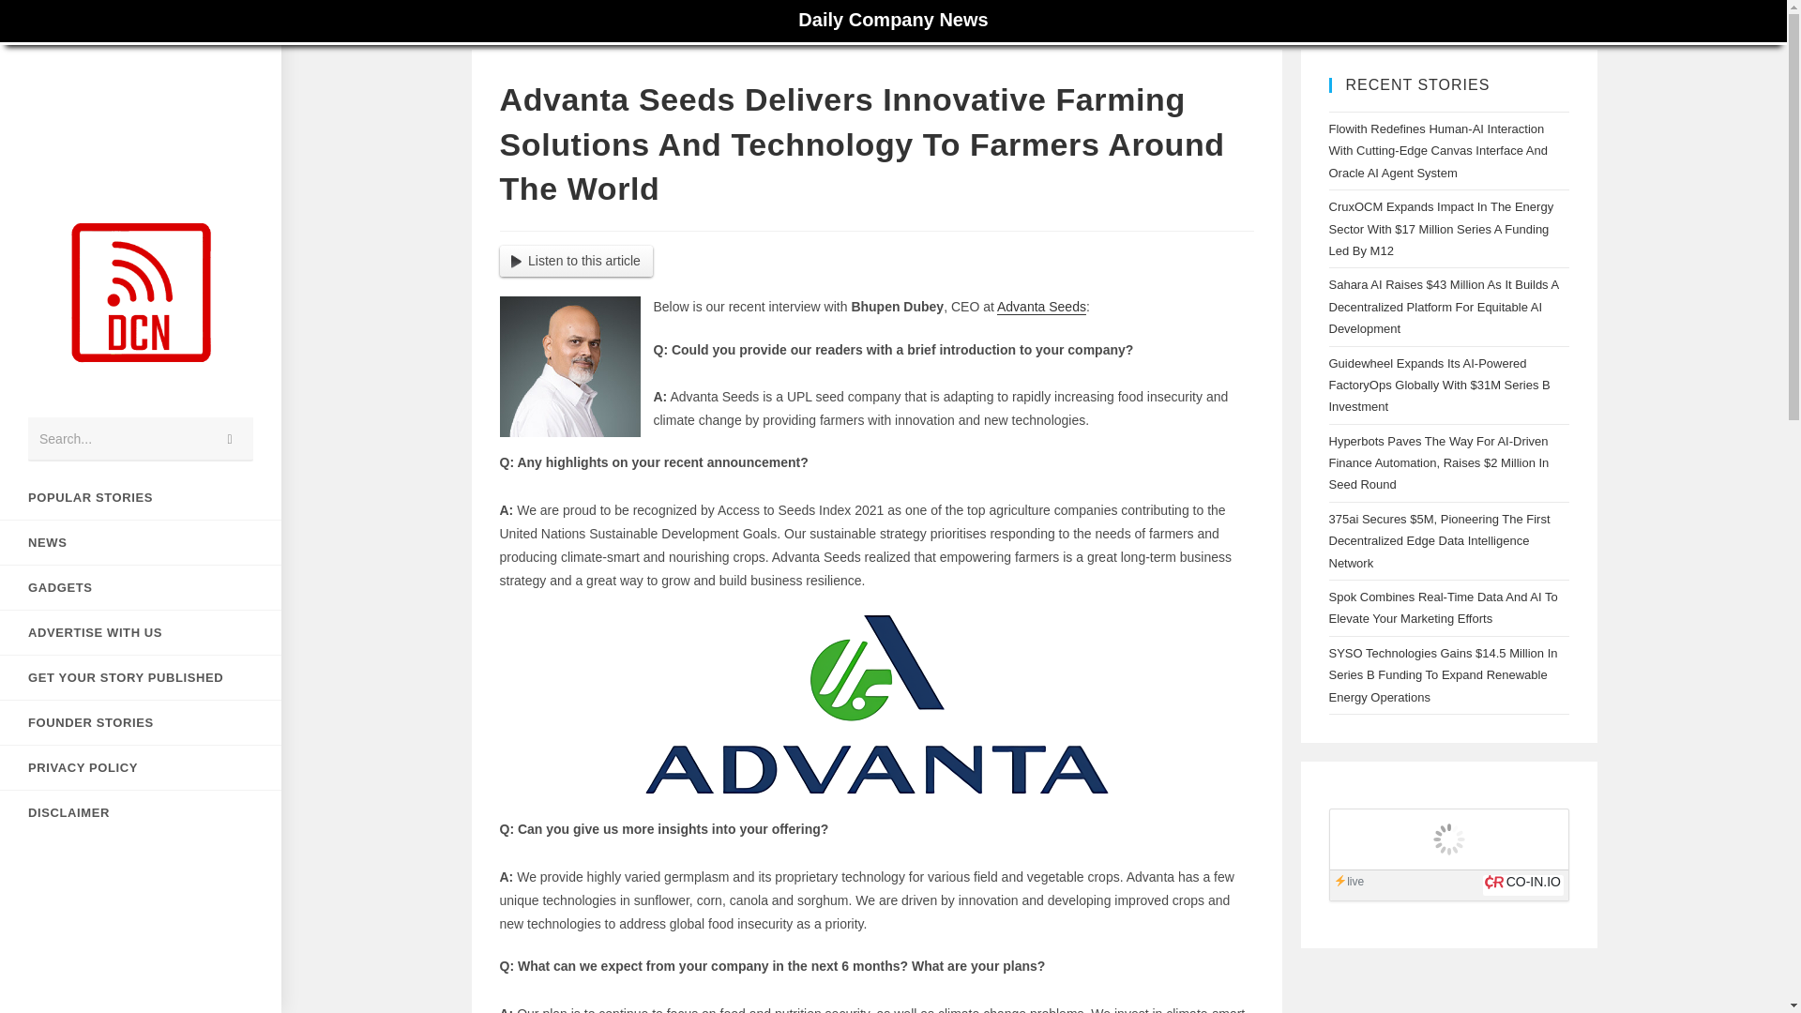  What do you see at coordinates (230, 439) in the screenshot?
I see `Submit search` at bounding box center [230, 439].